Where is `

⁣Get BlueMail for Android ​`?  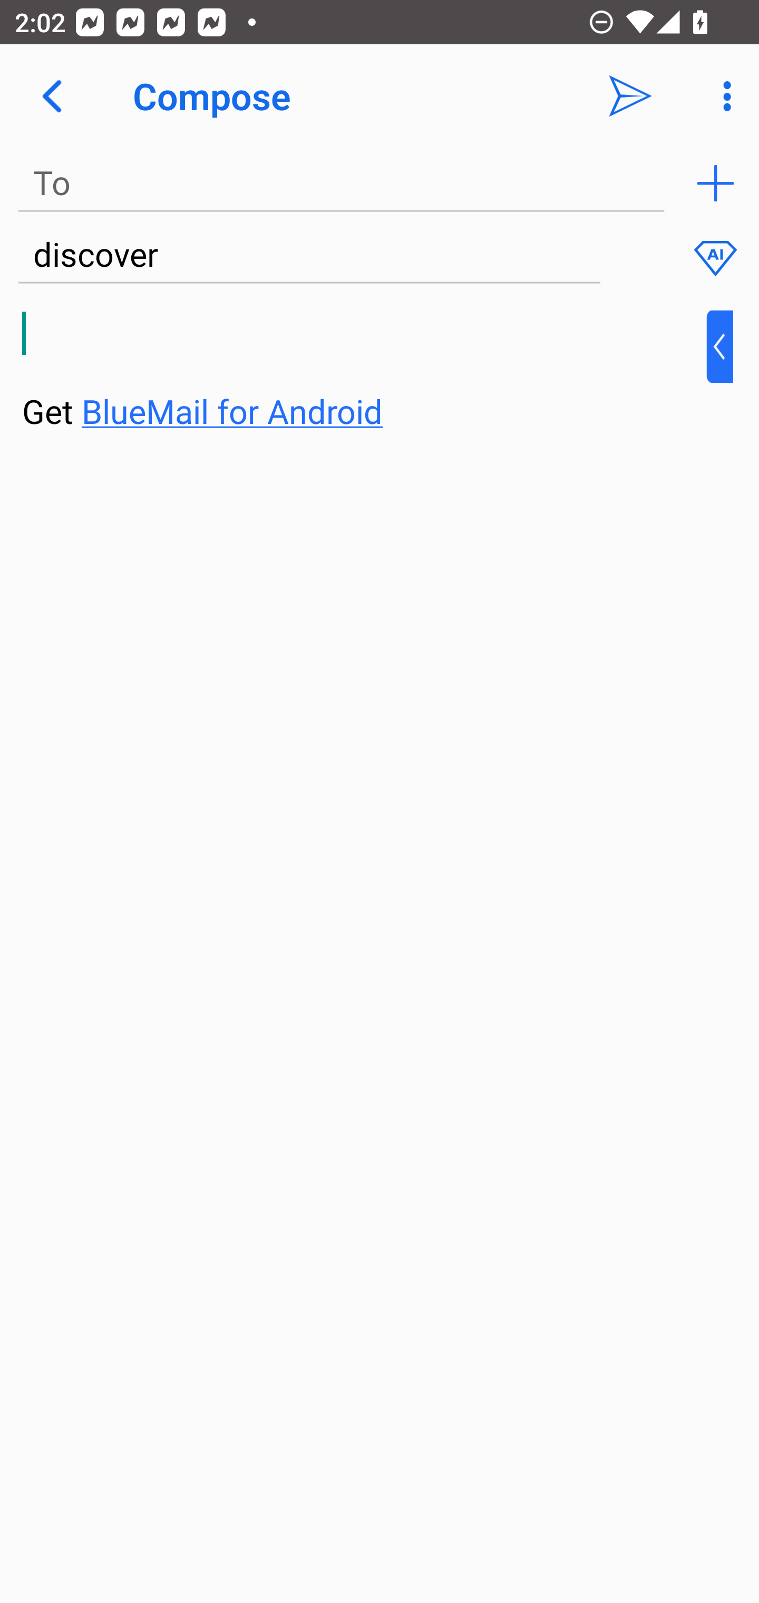 

⁣Get BlueMail for Android ​ is located at coordinates (363, 371).